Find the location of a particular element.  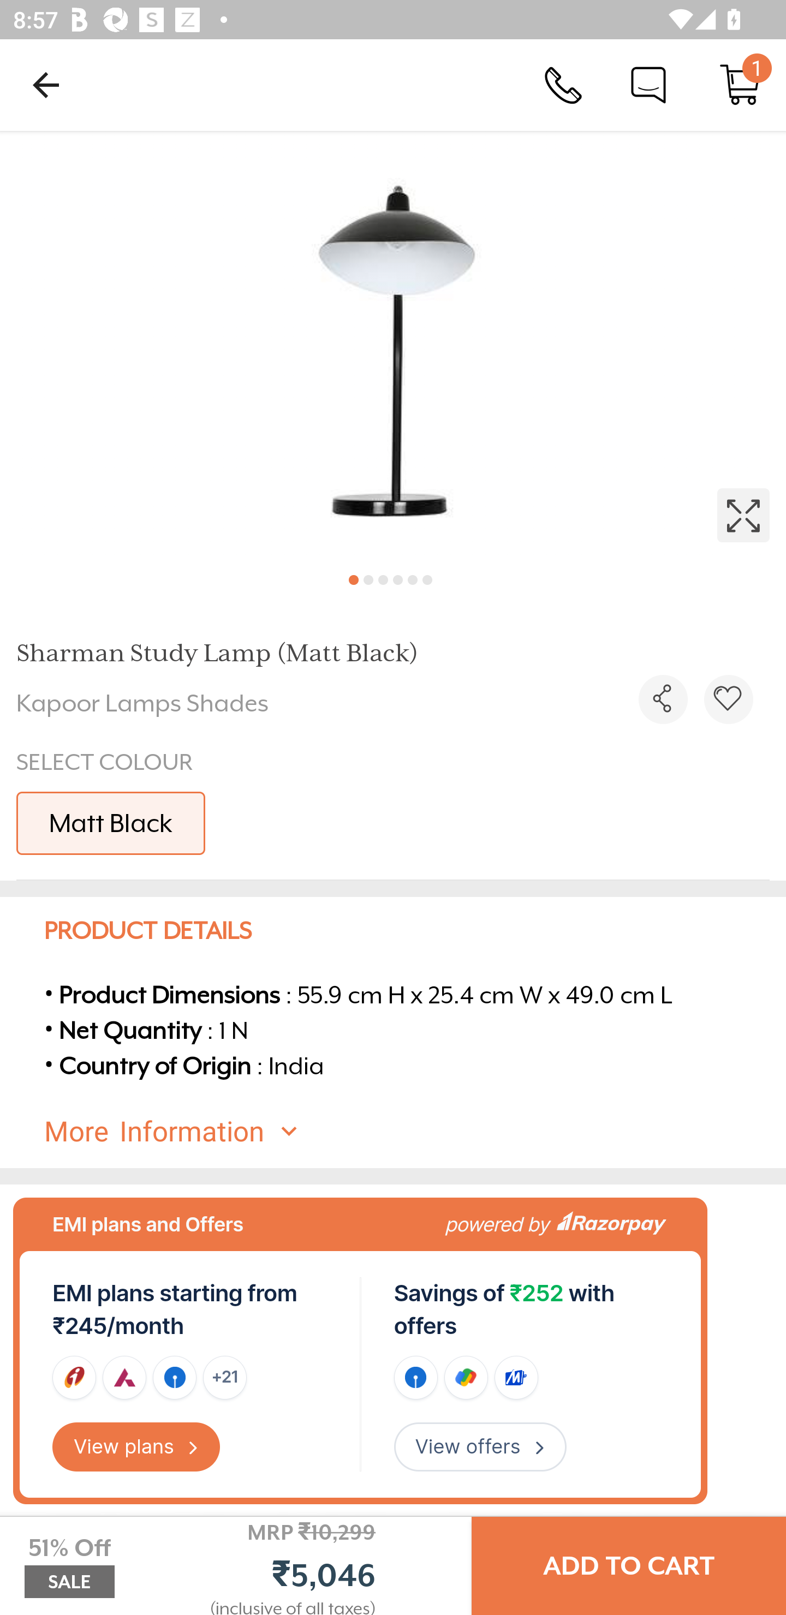

Chat is located at coordinates (648, 84).